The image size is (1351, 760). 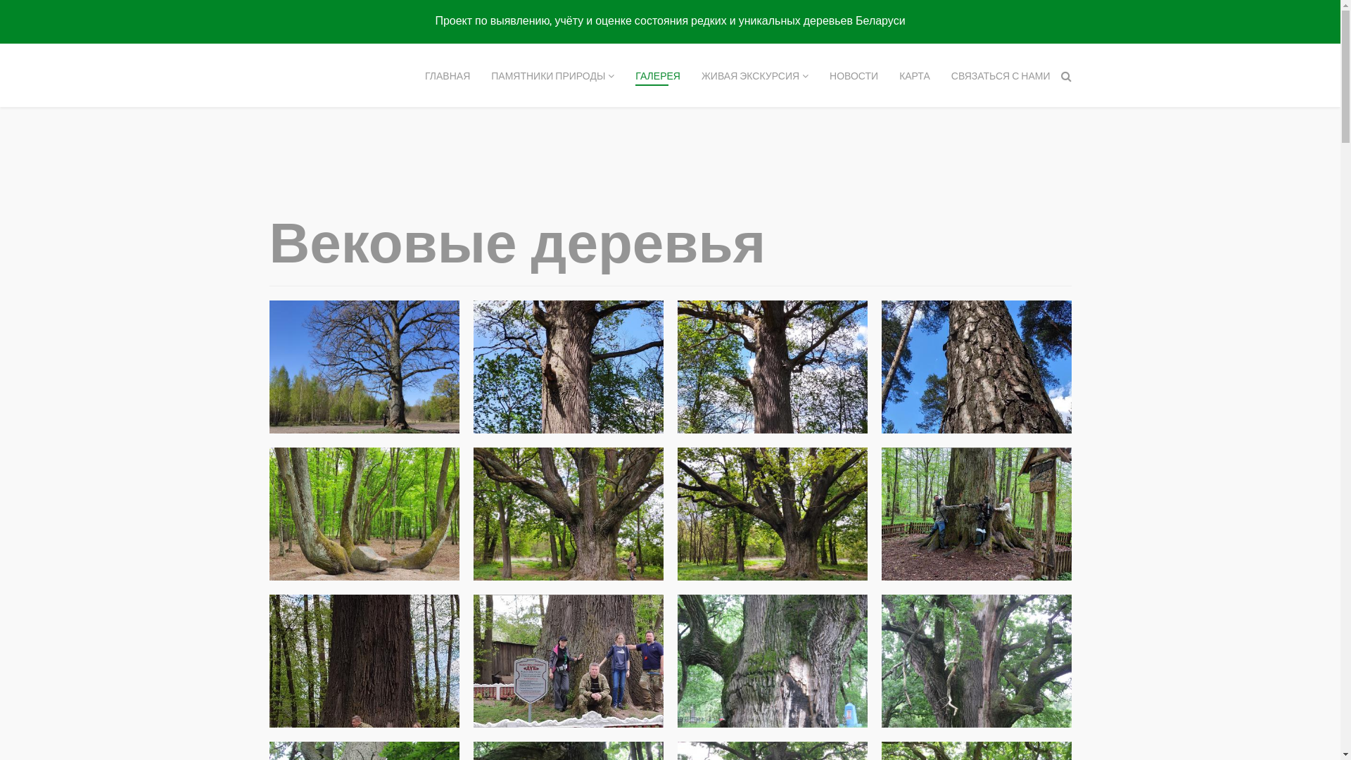 I want to click on Img 20200507 145521, so click(x=976, y=367).